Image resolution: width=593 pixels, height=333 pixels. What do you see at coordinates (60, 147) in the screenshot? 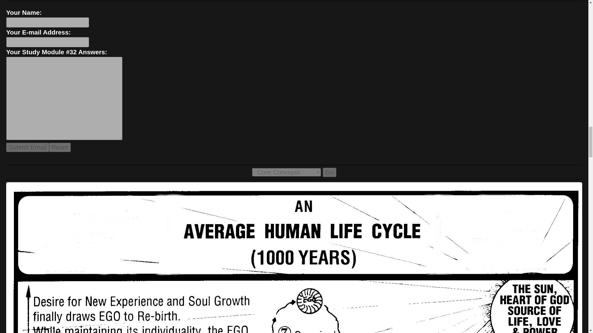
I see `Reset` at bounding box center [60, 147].